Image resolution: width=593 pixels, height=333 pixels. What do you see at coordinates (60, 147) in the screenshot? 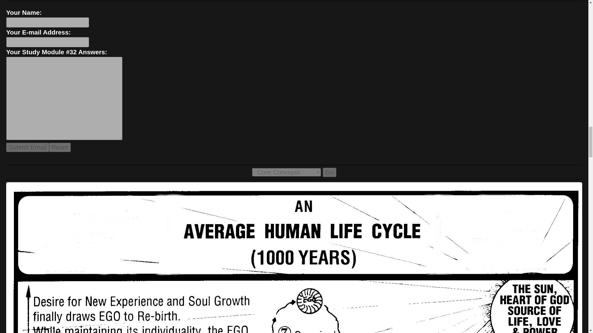
I see `Reset` at bounding box center [60, 147].